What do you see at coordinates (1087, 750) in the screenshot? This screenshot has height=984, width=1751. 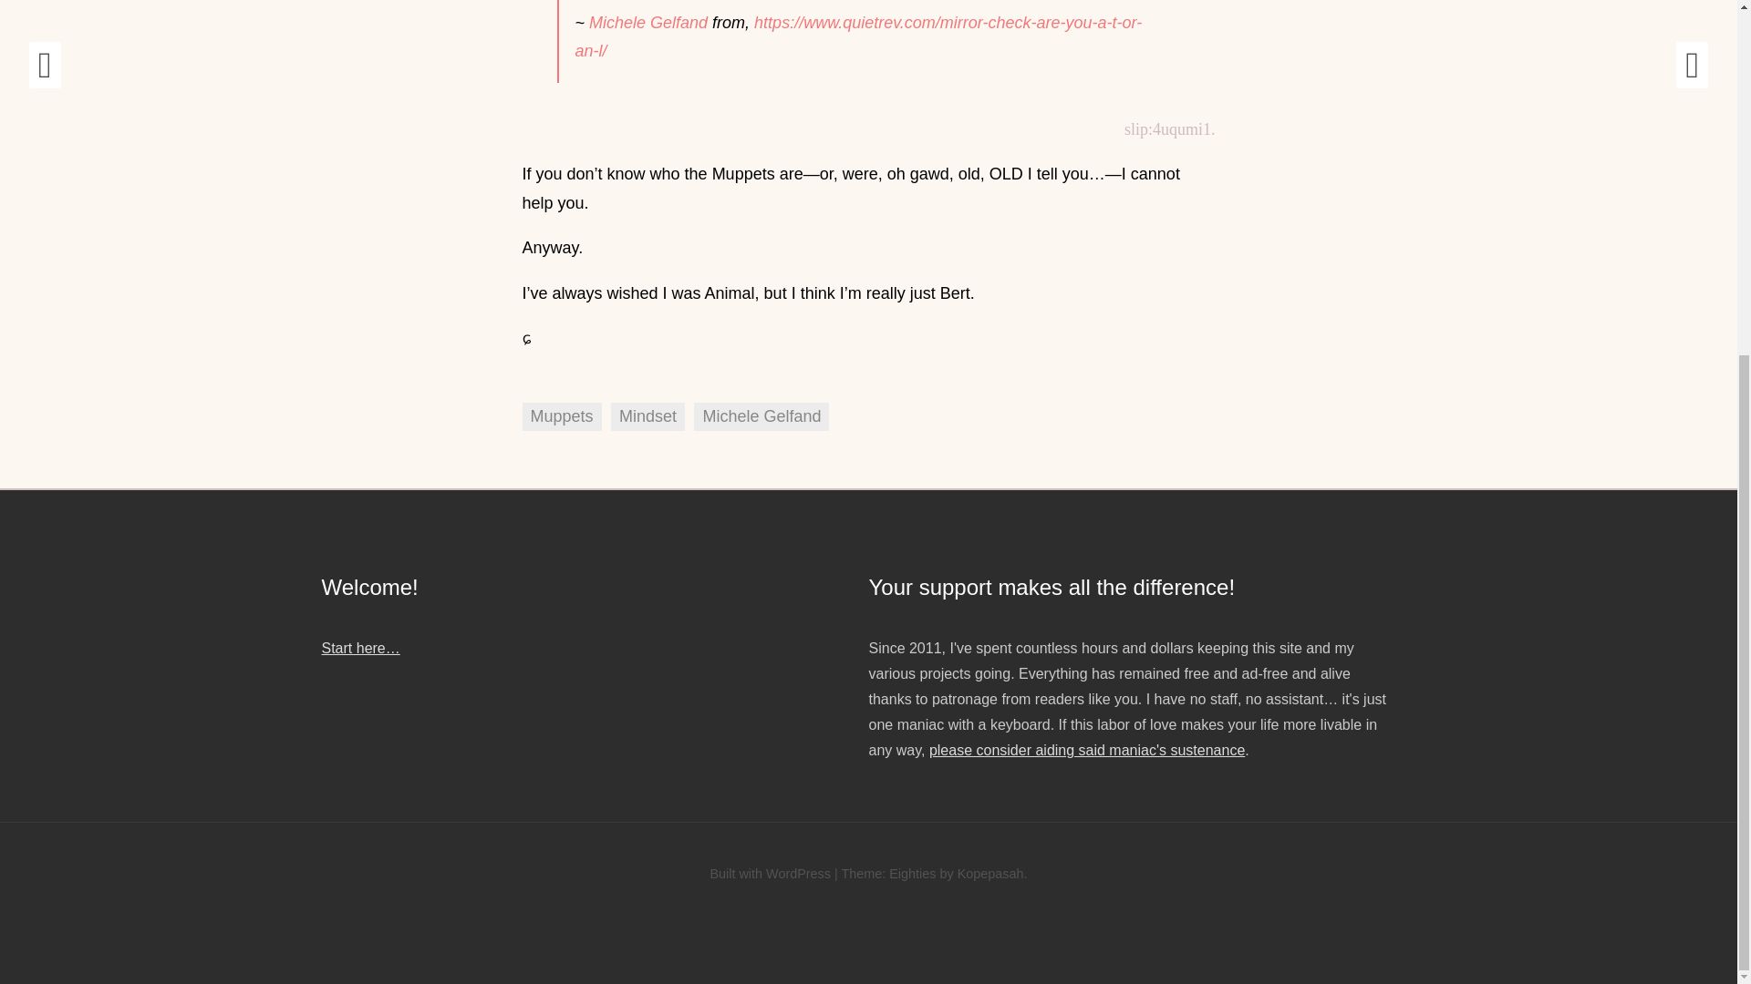 I see `please consider aiding said maniac's sustenance` at bounding box center [1087, 750].